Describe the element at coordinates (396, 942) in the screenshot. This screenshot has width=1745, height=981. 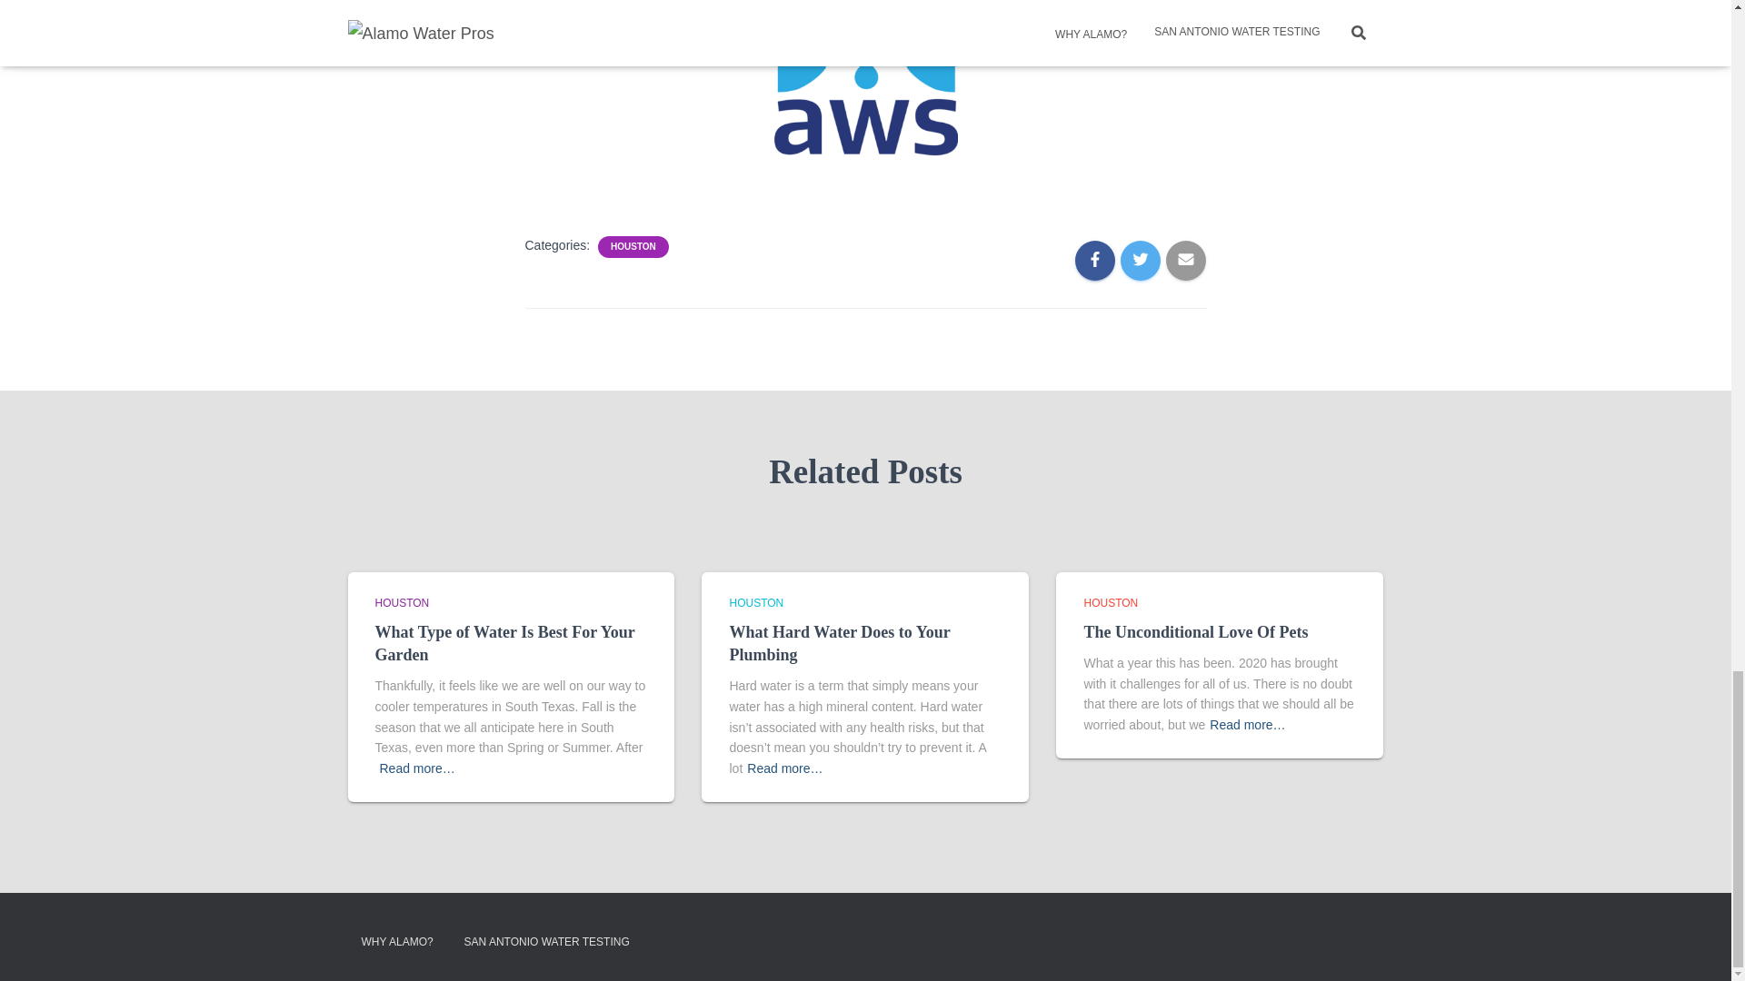
I see `Why Alamo Water Solutions?` at that location.